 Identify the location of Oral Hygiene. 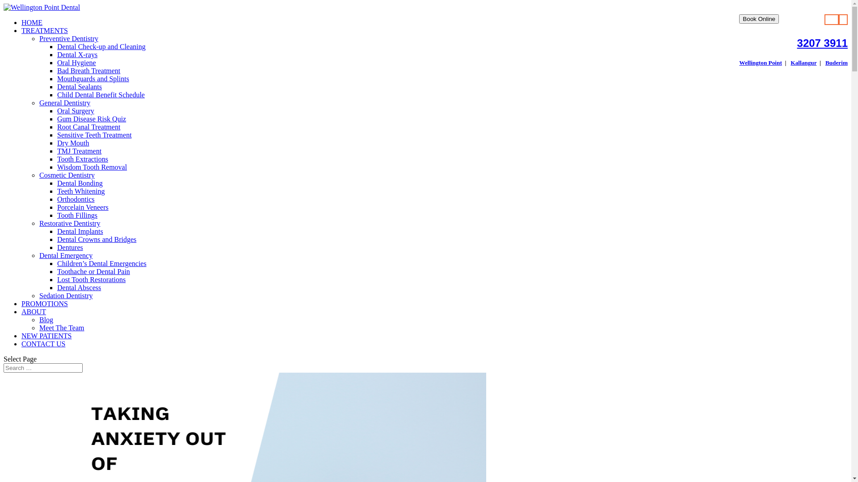
(77, 62).